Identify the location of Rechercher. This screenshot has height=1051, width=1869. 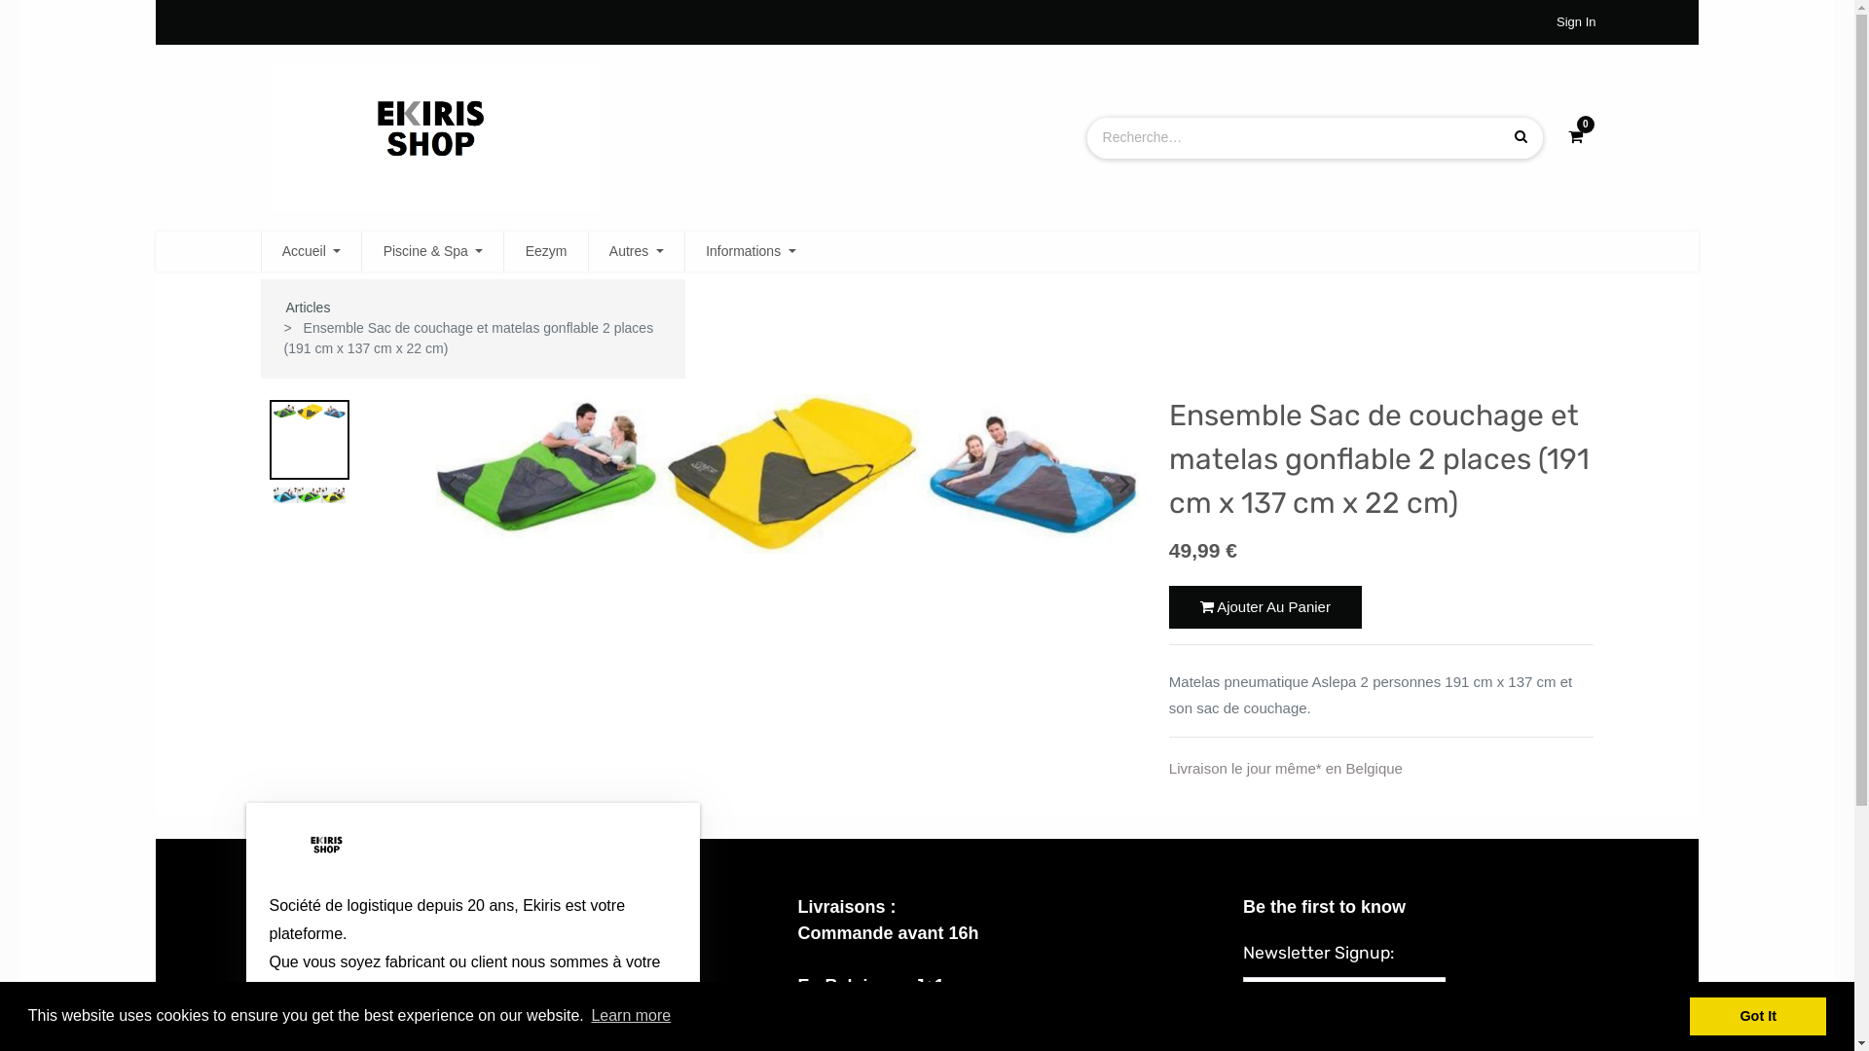
(1521, 138).